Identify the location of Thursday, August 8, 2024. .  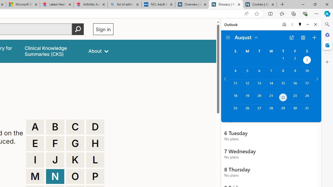
(283, 73).